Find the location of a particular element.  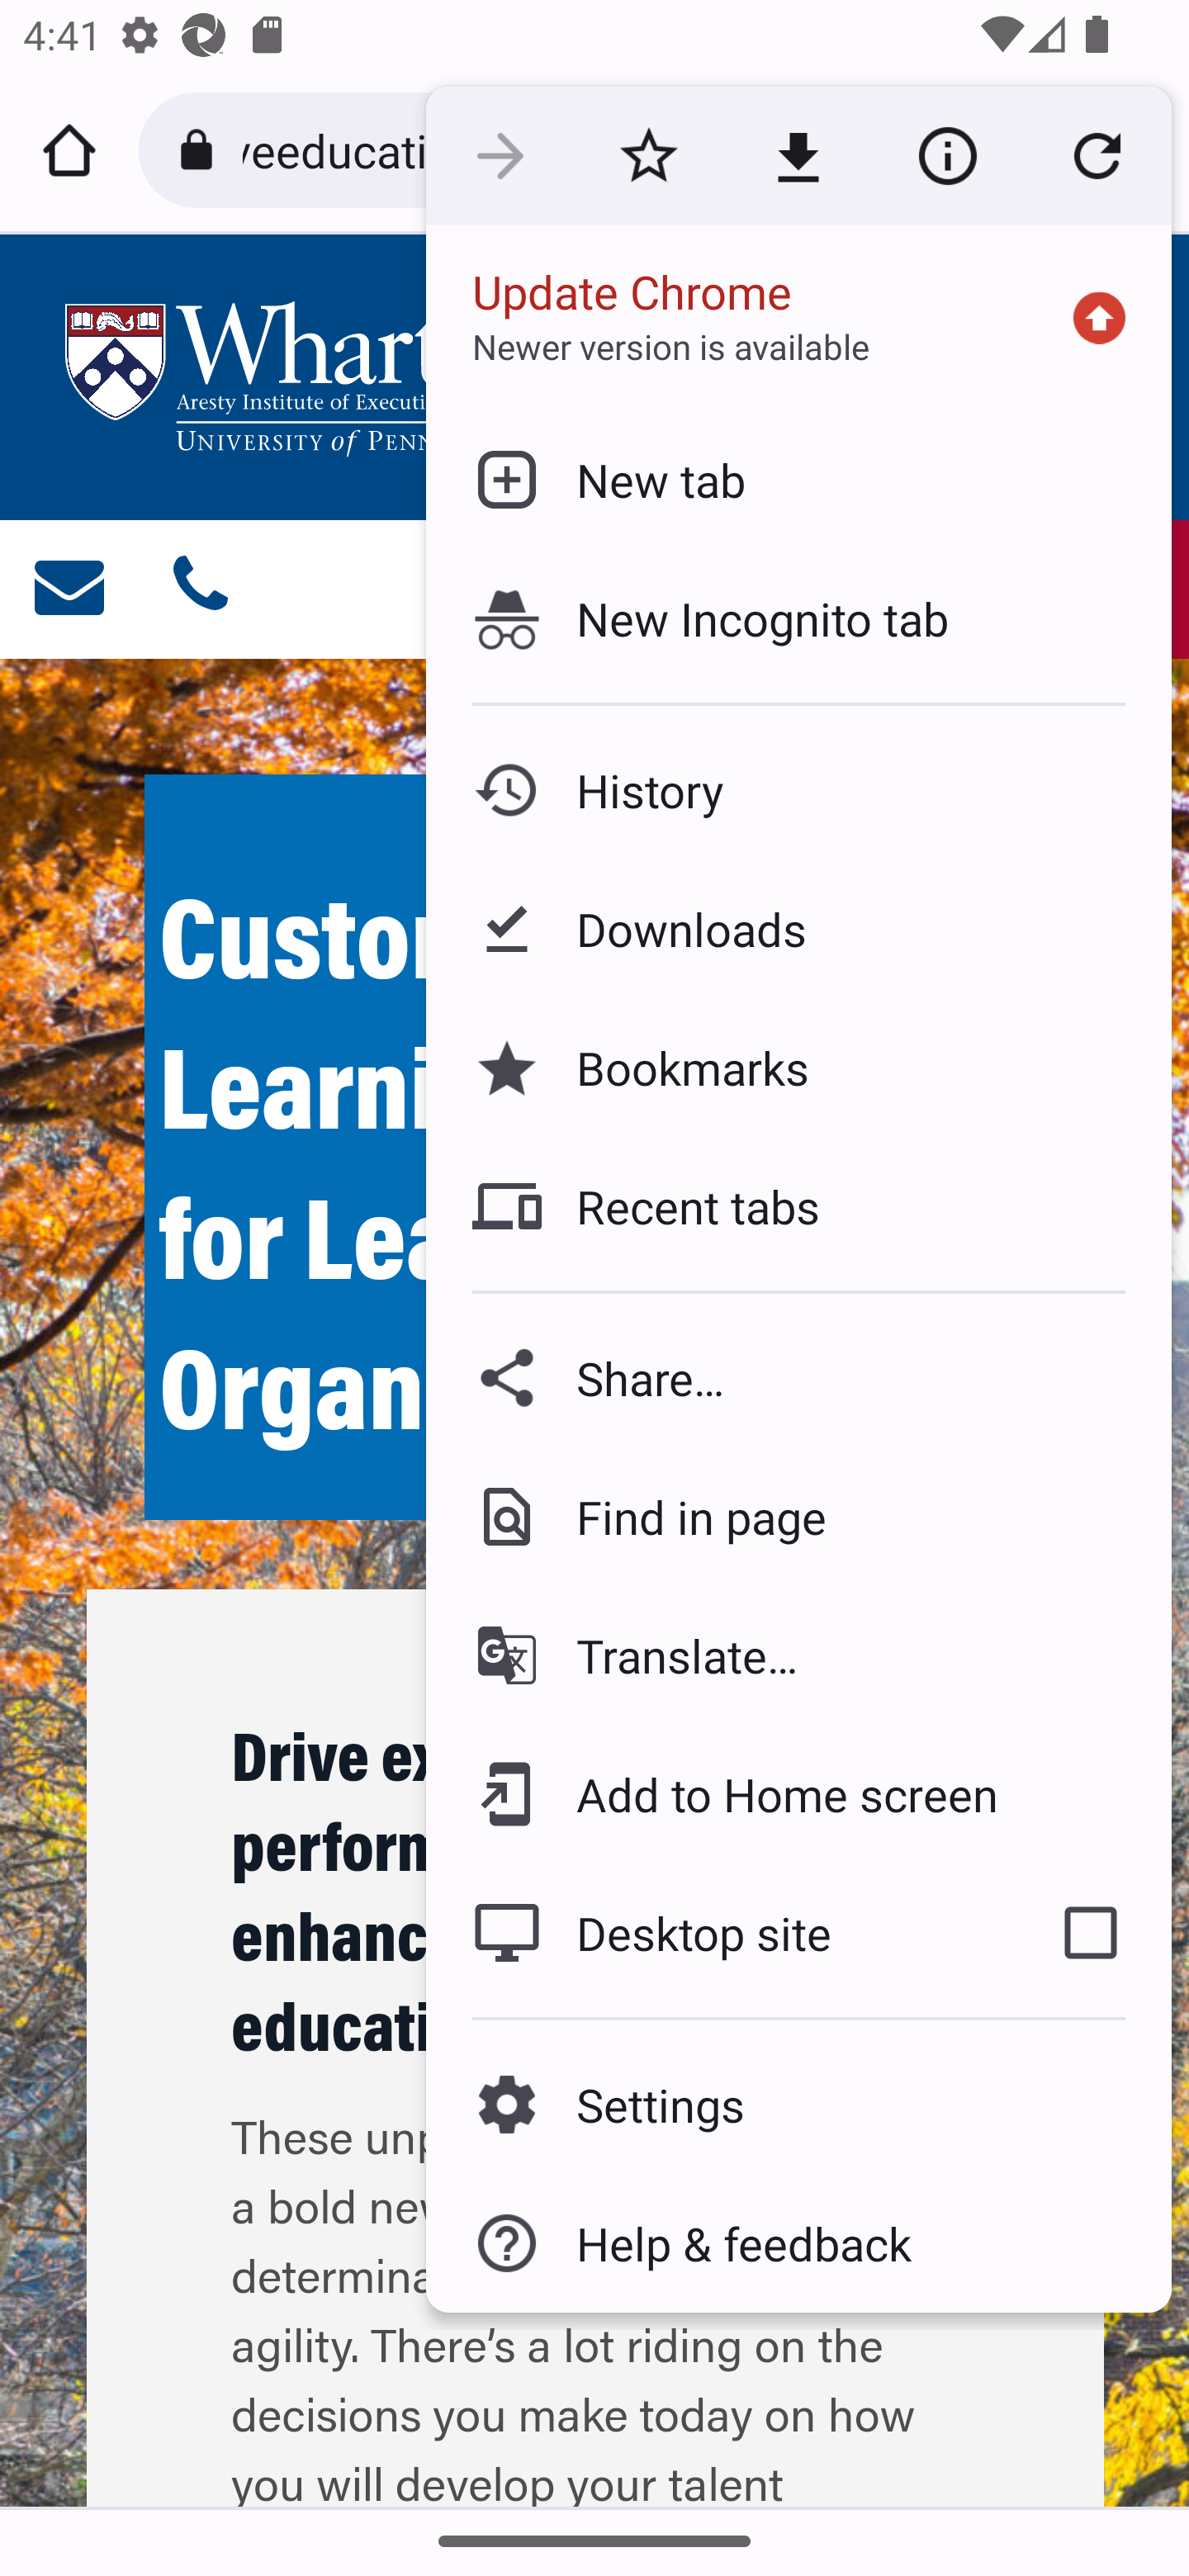

Help & feedback is located at coordinates (798, 2243).